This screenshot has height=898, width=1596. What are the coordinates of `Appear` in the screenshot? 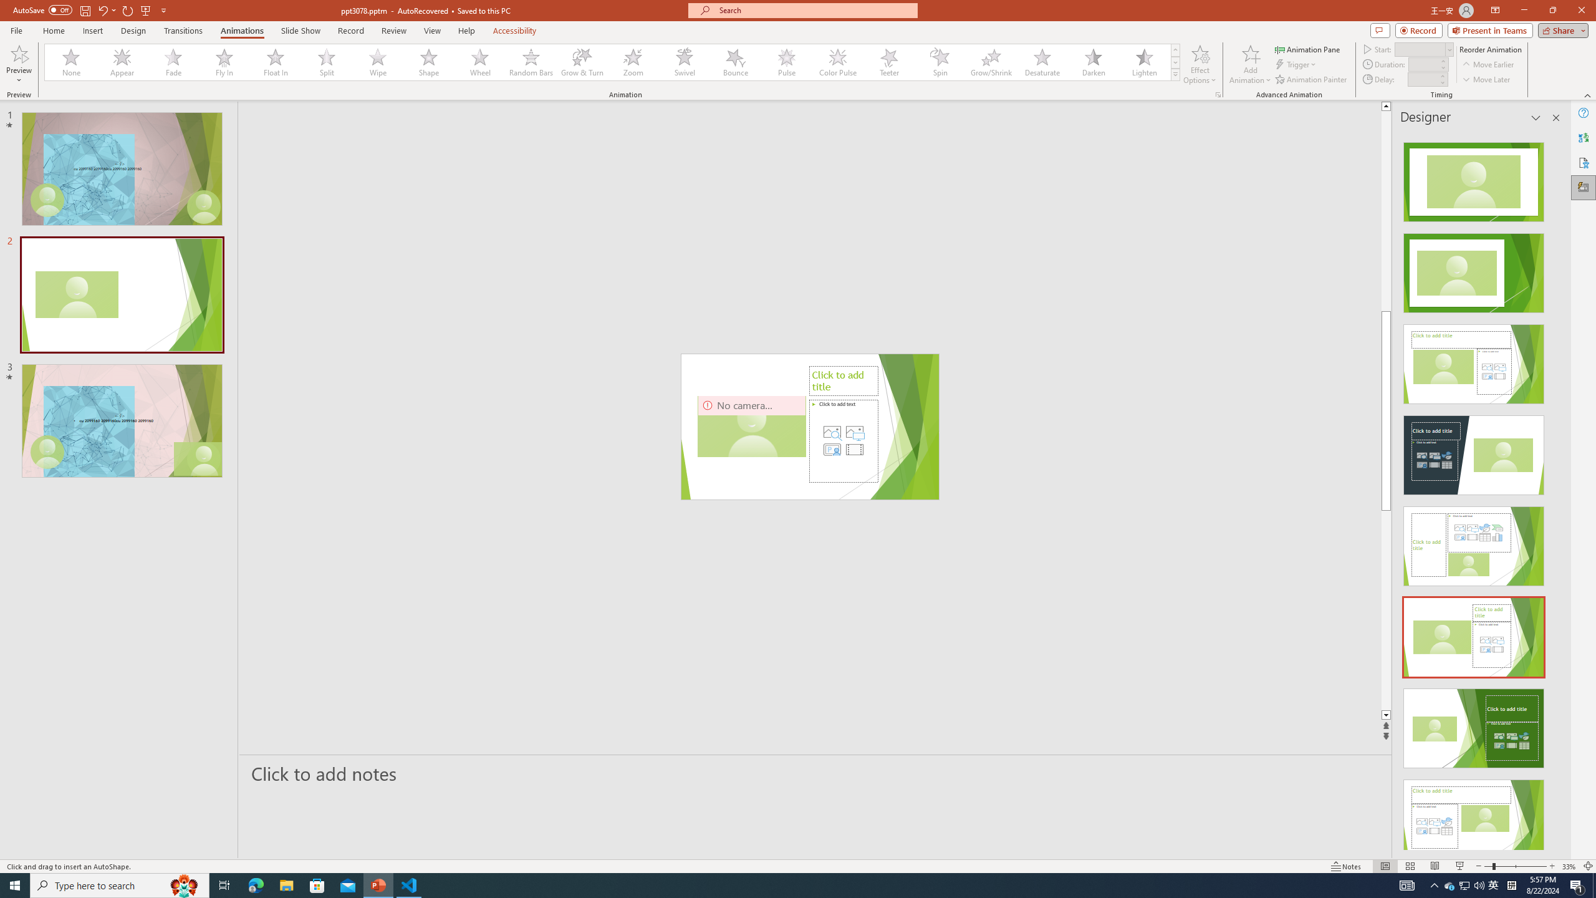 It's located at (123, 62).